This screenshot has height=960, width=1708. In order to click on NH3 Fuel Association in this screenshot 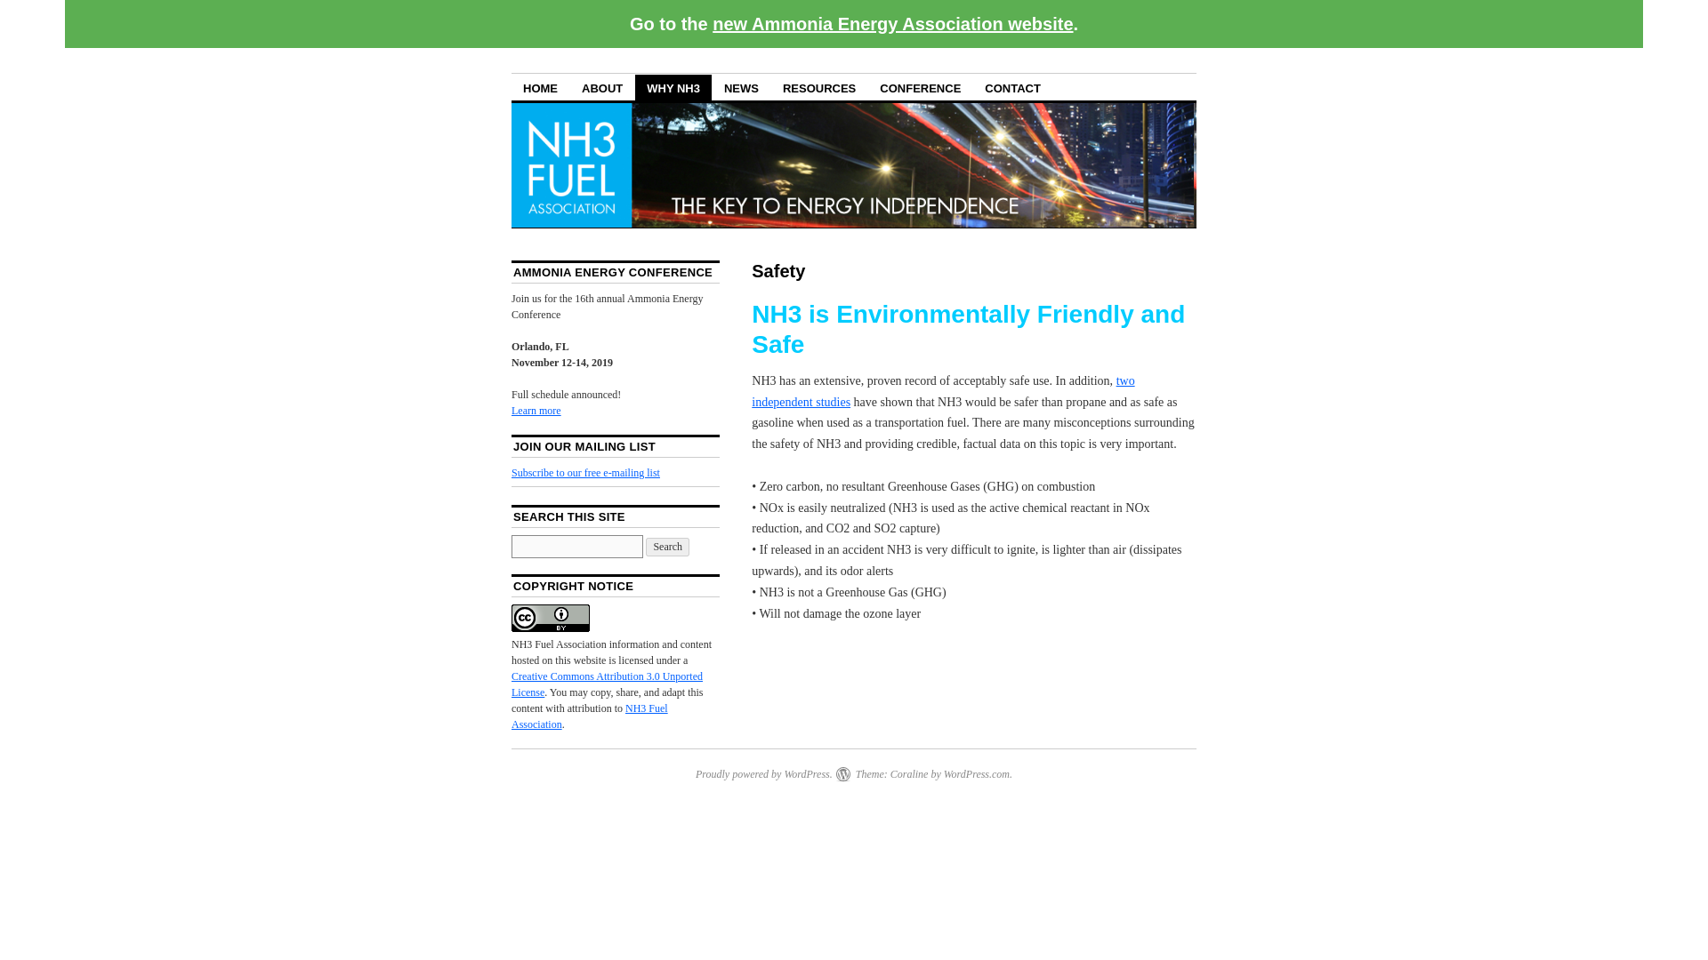, I will do `click(589, 716)`.